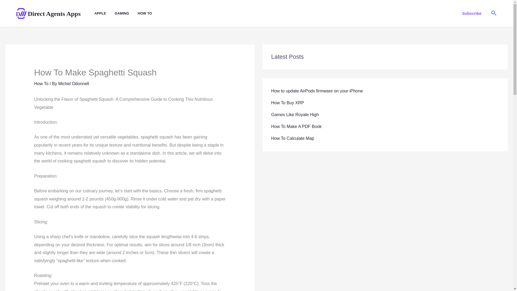 The height and width of the screenshot is (291, 517). Describe the element at coordinates (73, 84) in the screenshot. I see `Michel Odonnell` at that location.